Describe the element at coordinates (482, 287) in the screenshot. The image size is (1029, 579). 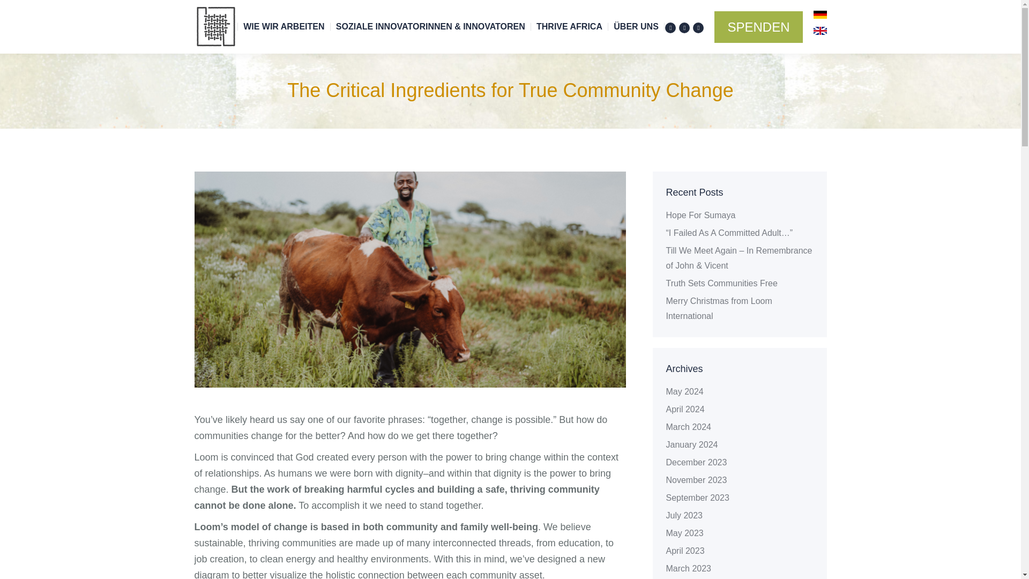
I see `Go!` at that location.